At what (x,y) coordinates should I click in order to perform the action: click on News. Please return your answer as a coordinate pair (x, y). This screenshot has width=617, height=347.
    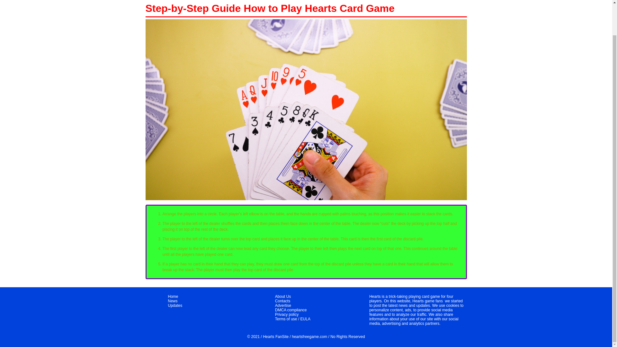
    Looking at the image, I should click on (173, 301).